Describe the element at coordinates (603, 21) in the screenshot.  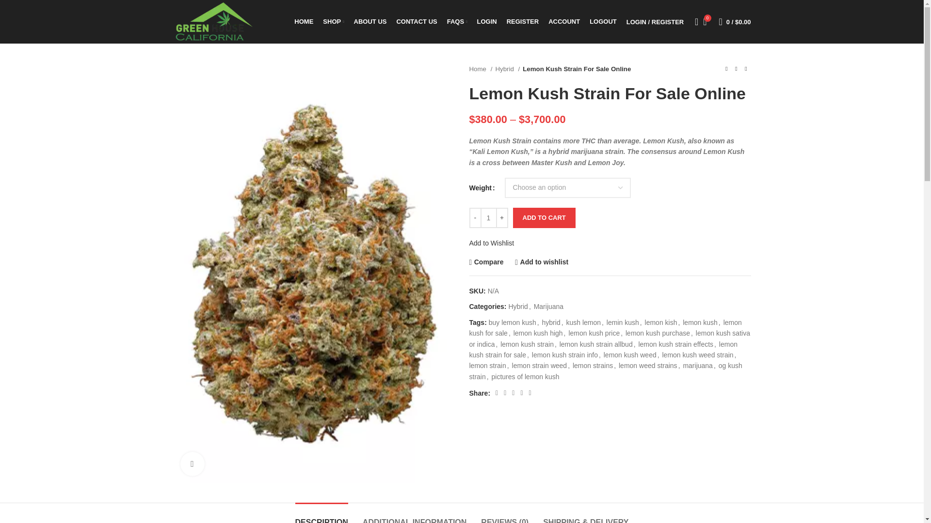
I see `LOGOUT` at that location.